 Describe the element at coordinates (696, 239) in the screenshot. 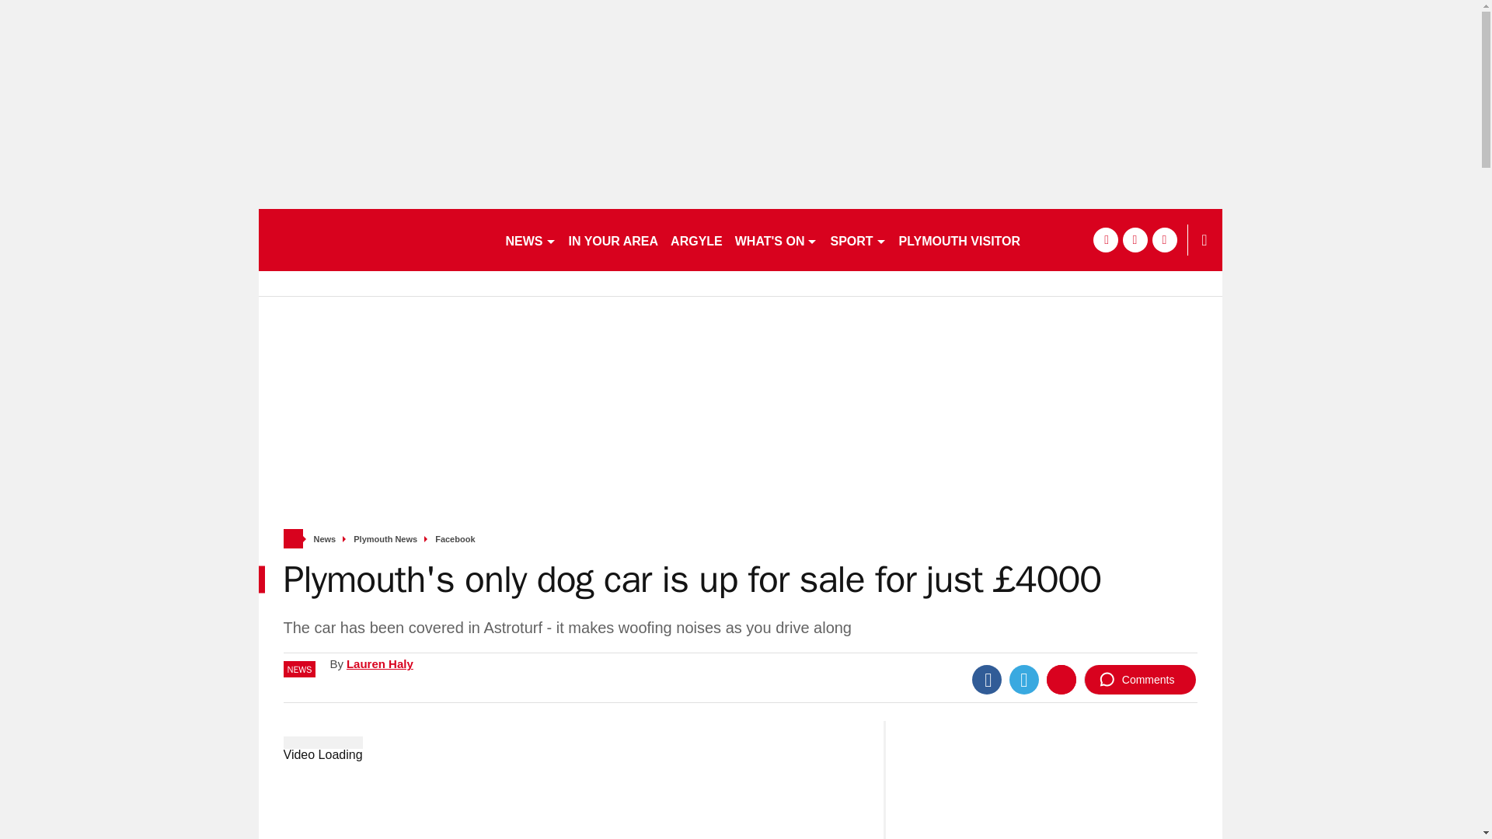

I see `ARGYLE` at that location.